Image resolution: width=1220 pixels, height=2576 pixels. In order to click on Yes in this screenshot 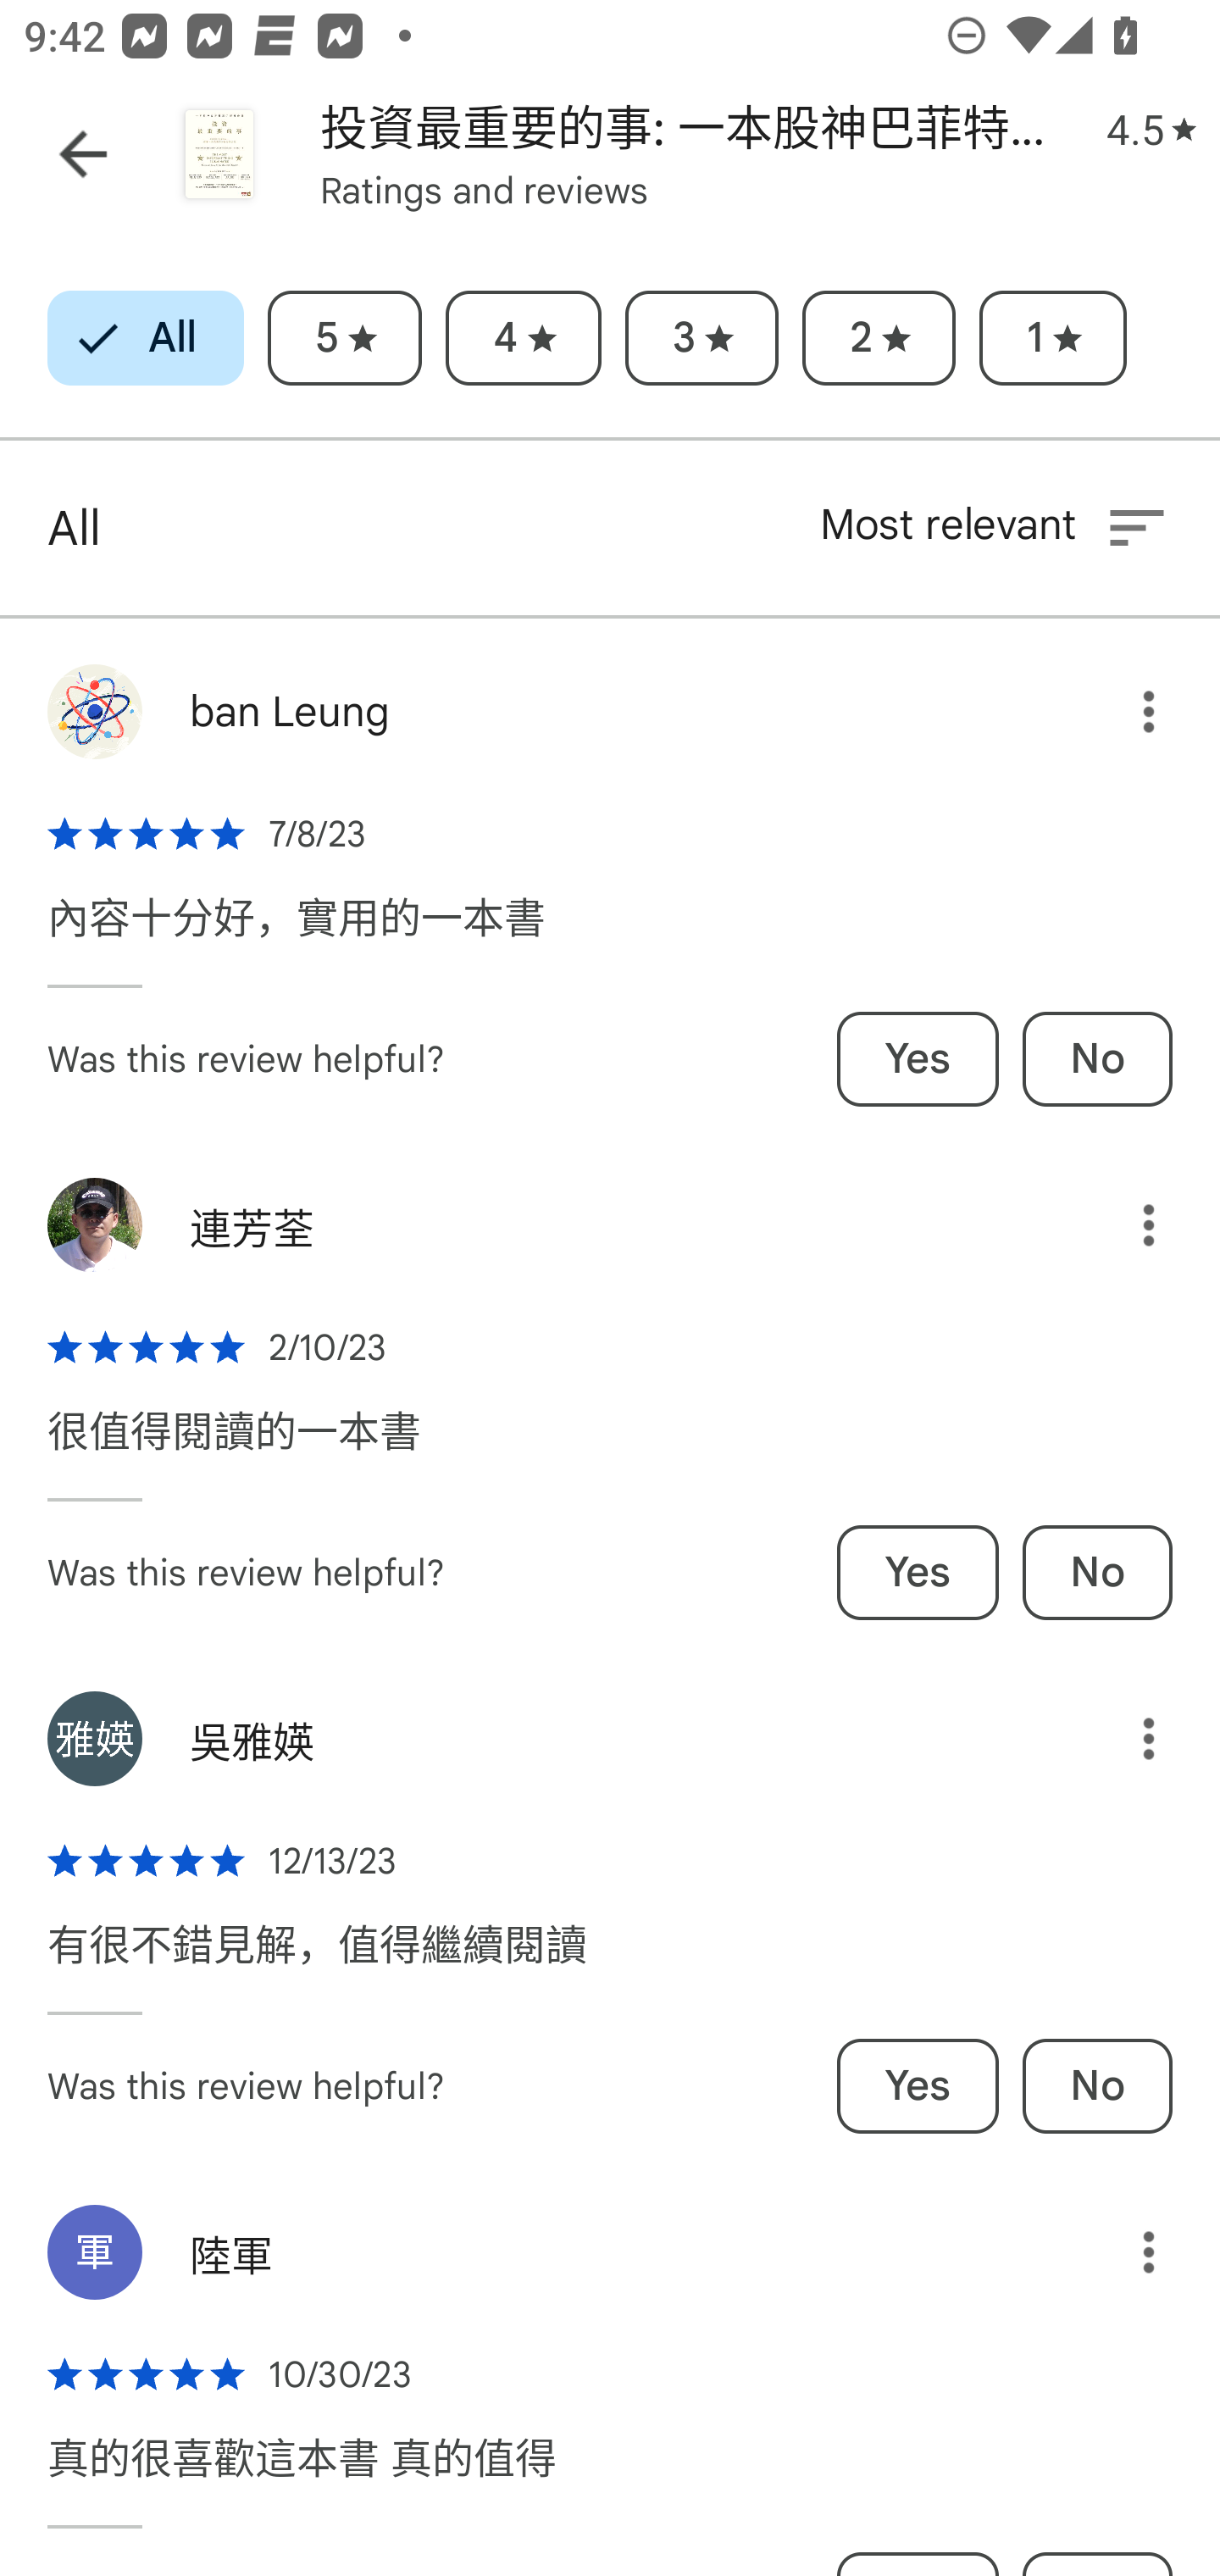, I will do `click(918, 2085)`.